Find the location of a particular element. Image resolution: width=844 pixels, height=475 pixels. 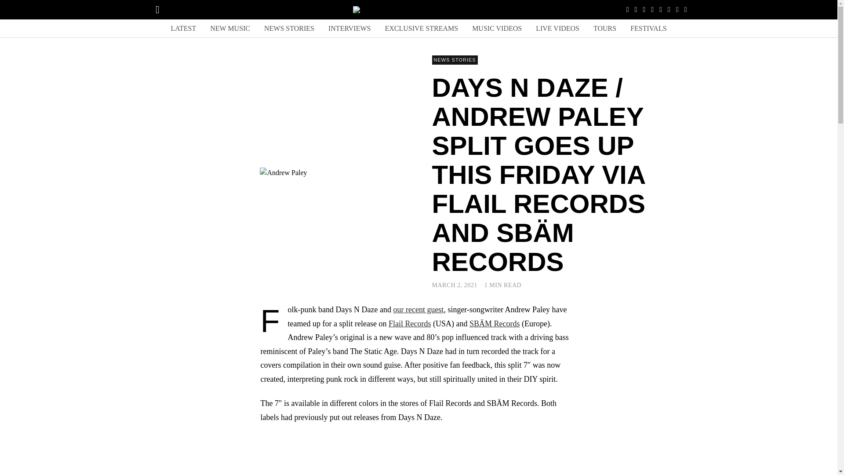

EXCLUSIVE STREAMS is located at coordinates (421, 29).